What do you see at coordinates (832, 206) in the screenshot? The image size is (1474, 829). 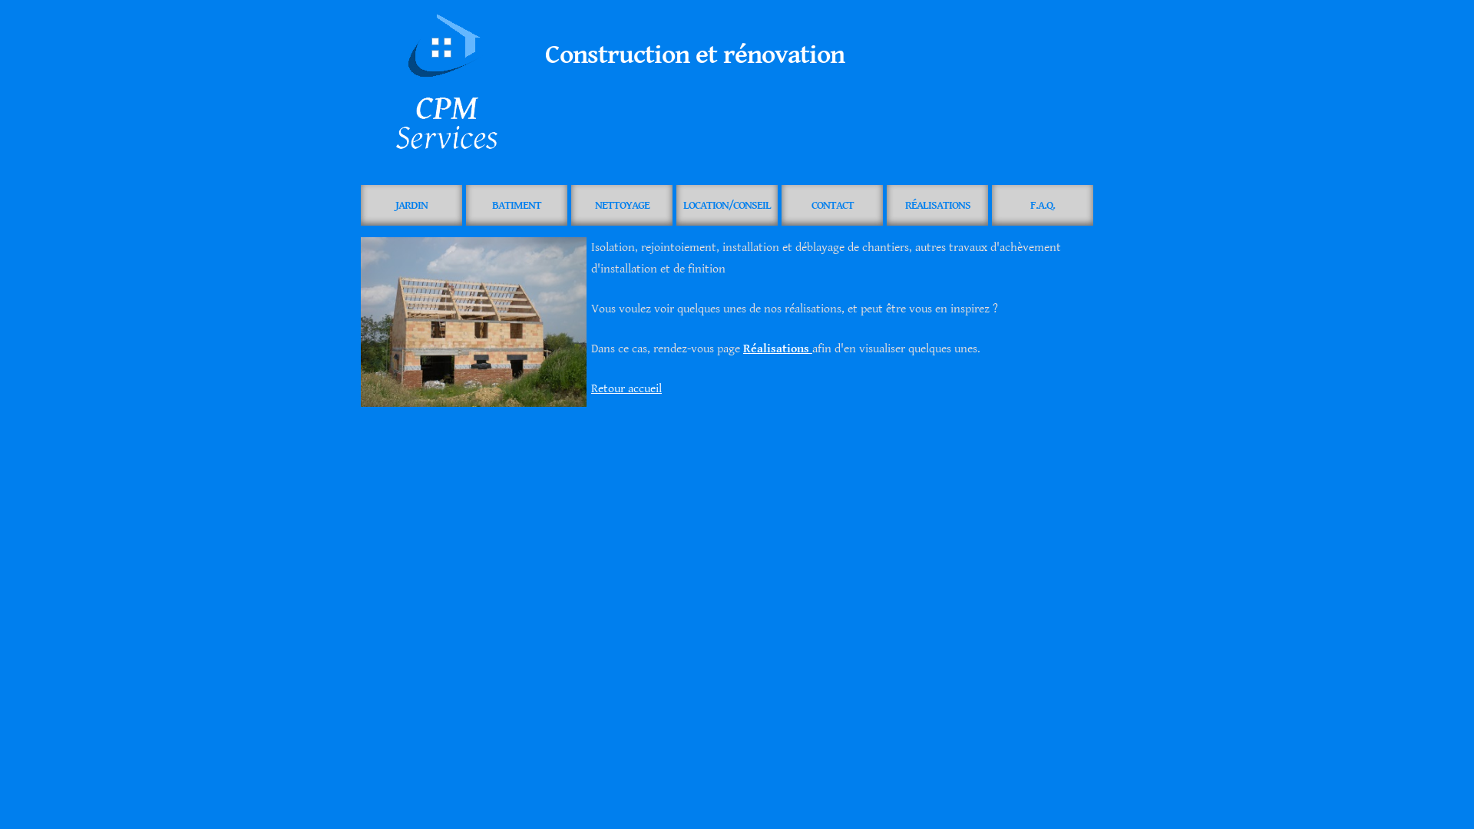 I see `CONTACT` at bounding box center [832, 206].